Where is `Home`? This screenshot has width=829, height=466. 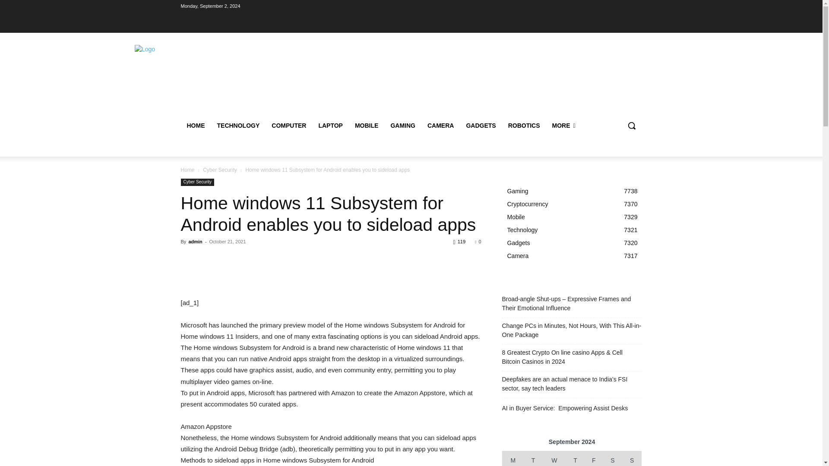
Home is located at coordinates (187, 170).